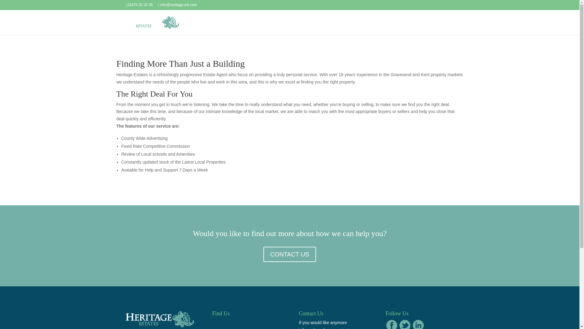  What do you see at coordinates (385, 27) in the screenshot?
I see `Services` at bounding box center [385, 27].